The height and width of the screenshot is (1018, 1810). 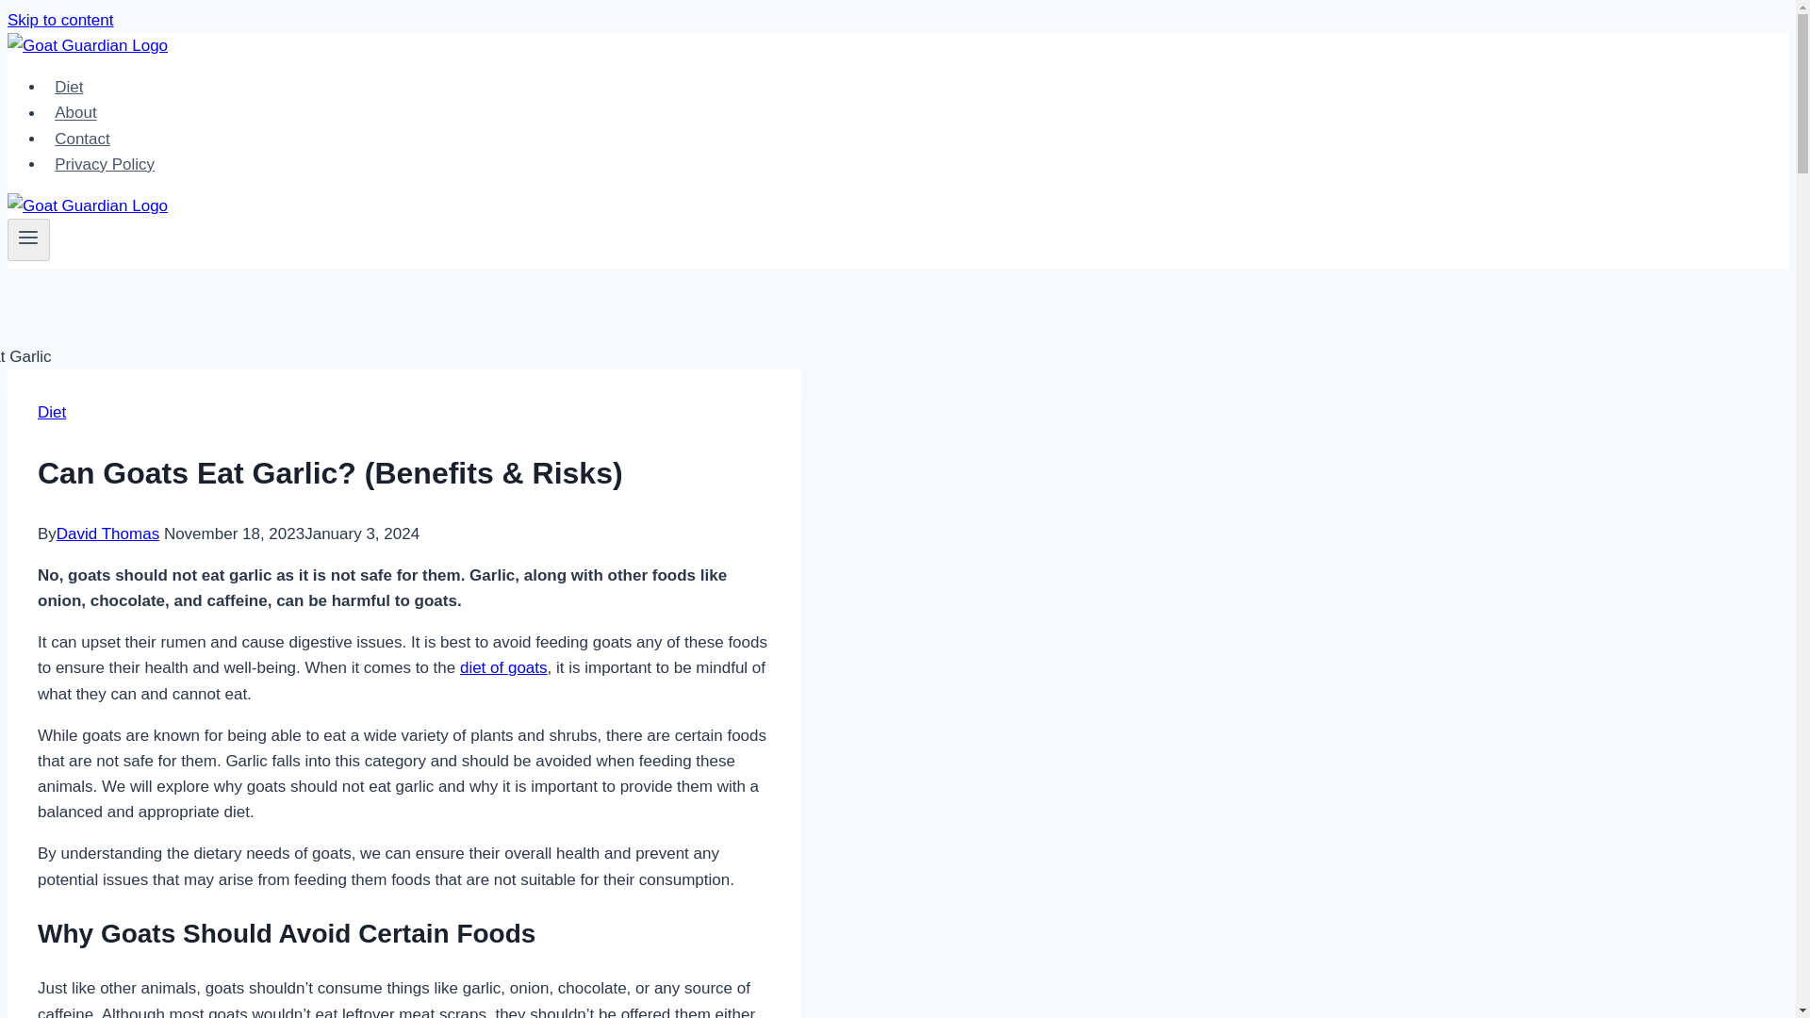 What do you see at coordinates (82, 140) in the screenshot?
I see `Contact` at bounding box center [82, 140].